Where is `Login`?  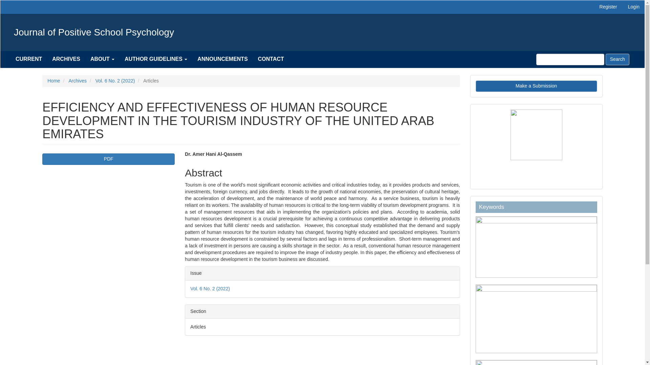 Login is located at coordinates (634, 7).